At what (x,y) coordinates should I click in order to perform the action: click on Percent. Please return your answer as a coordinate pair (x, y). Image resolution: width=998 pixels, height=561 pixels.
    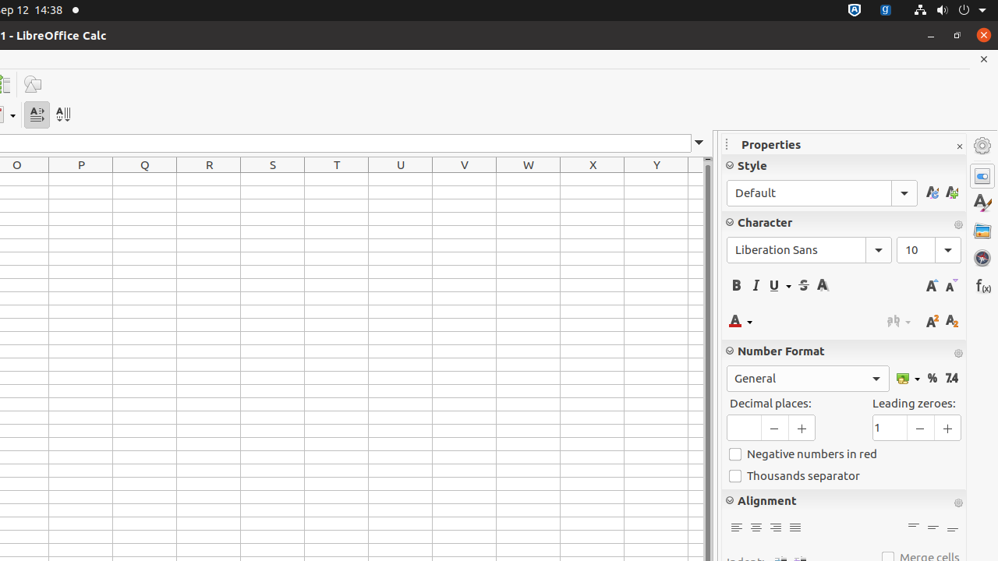
    Looking at the image, I should click on (933, 379).